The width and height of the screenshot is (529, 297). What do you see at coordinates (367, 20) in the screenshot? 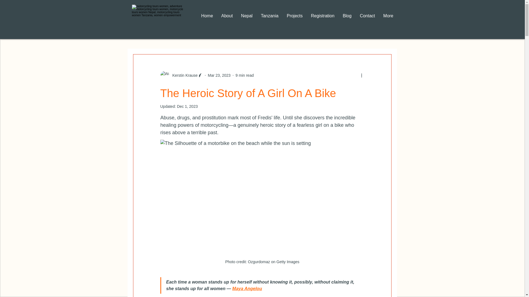
I see `Contact` at bounding box center [367, 20].